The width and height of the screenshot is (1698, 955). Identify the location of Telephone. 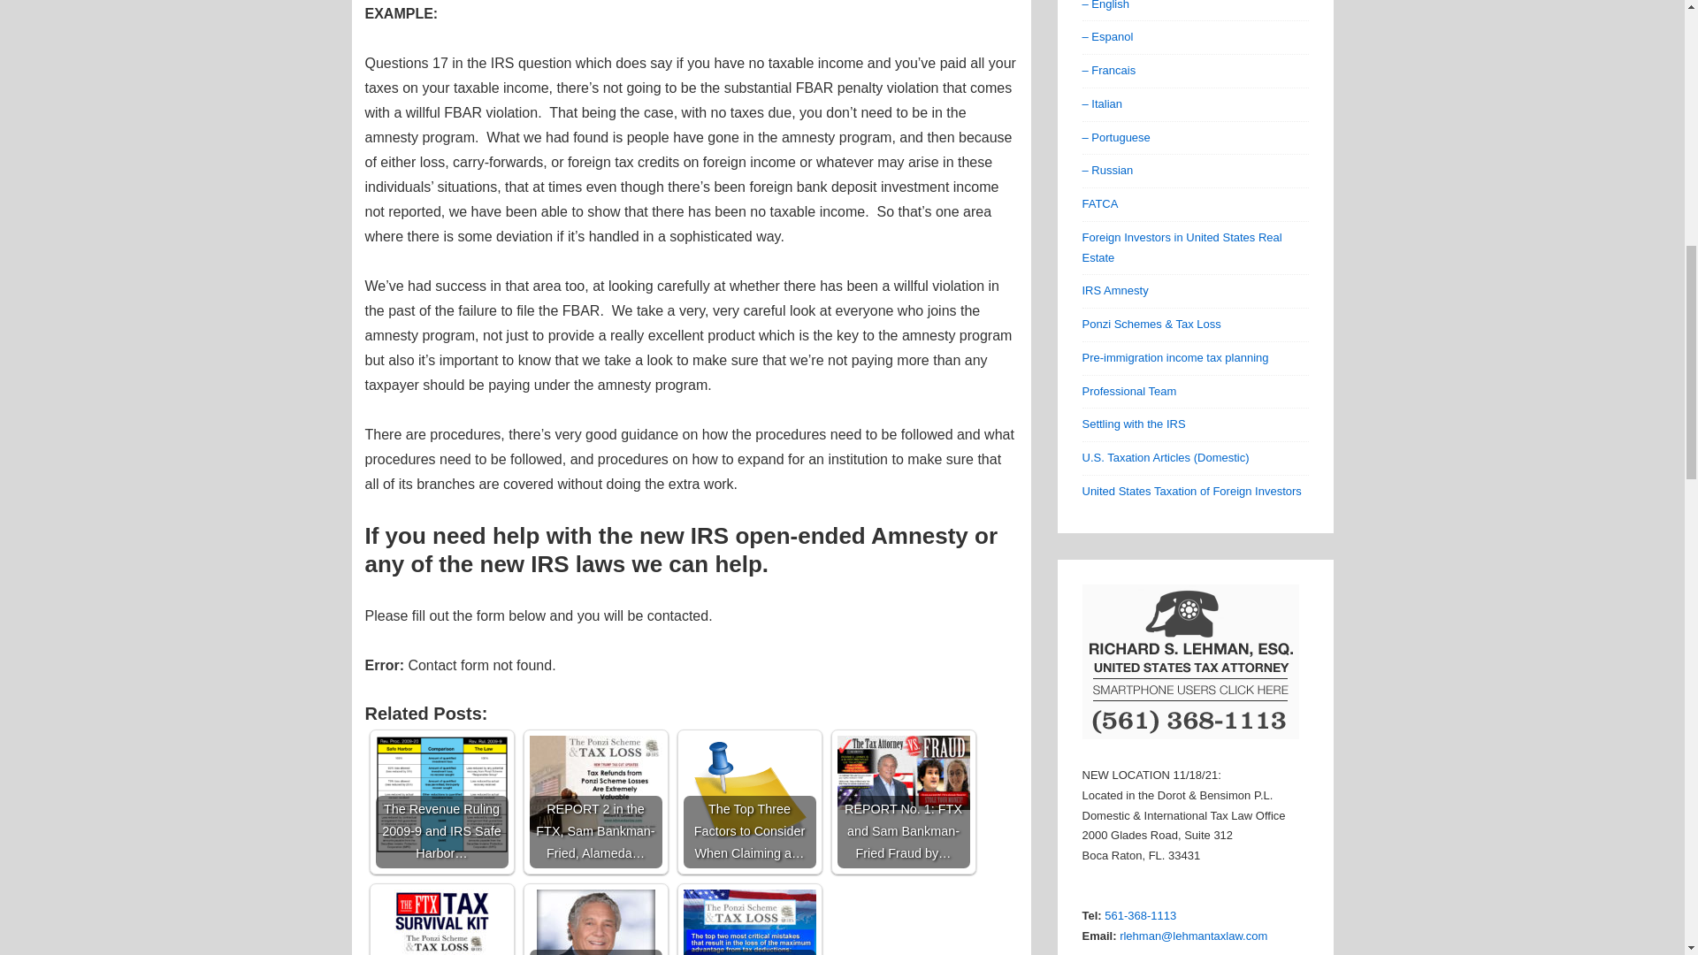
(1141, 916).